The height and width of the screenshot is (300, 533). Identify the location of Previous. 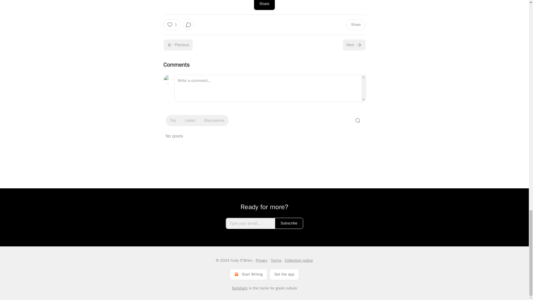
(178, 45).